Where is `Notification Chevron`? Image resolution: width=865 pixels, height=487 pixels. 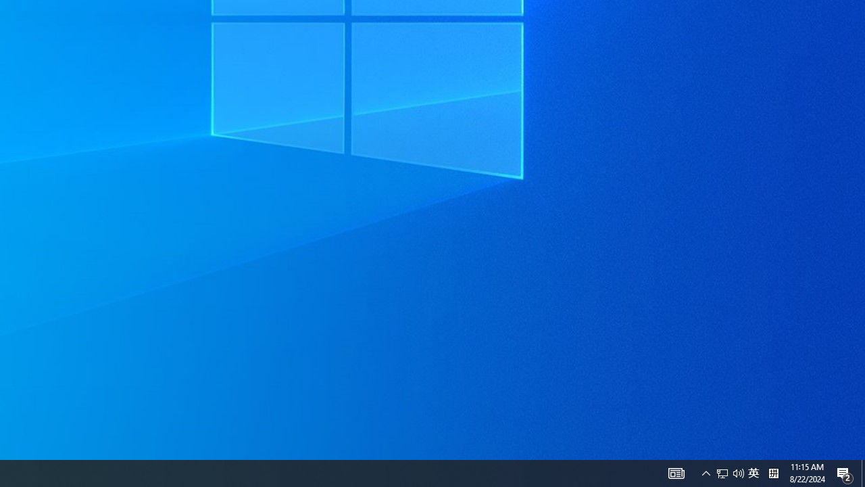 Notification Chevron is located at coordinates (706, 473).